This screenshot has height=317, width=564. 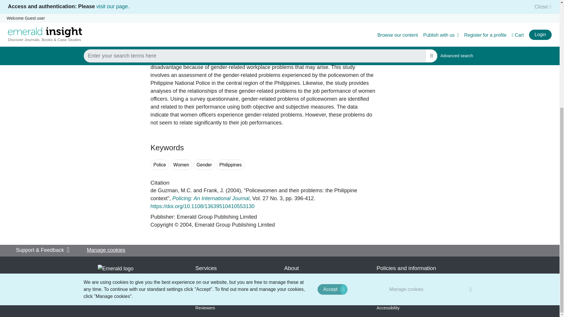 What do you see at coordinates (181, 165) in the screenshot?
I see `Search for keyword Women` at bounding box center [181, 165].